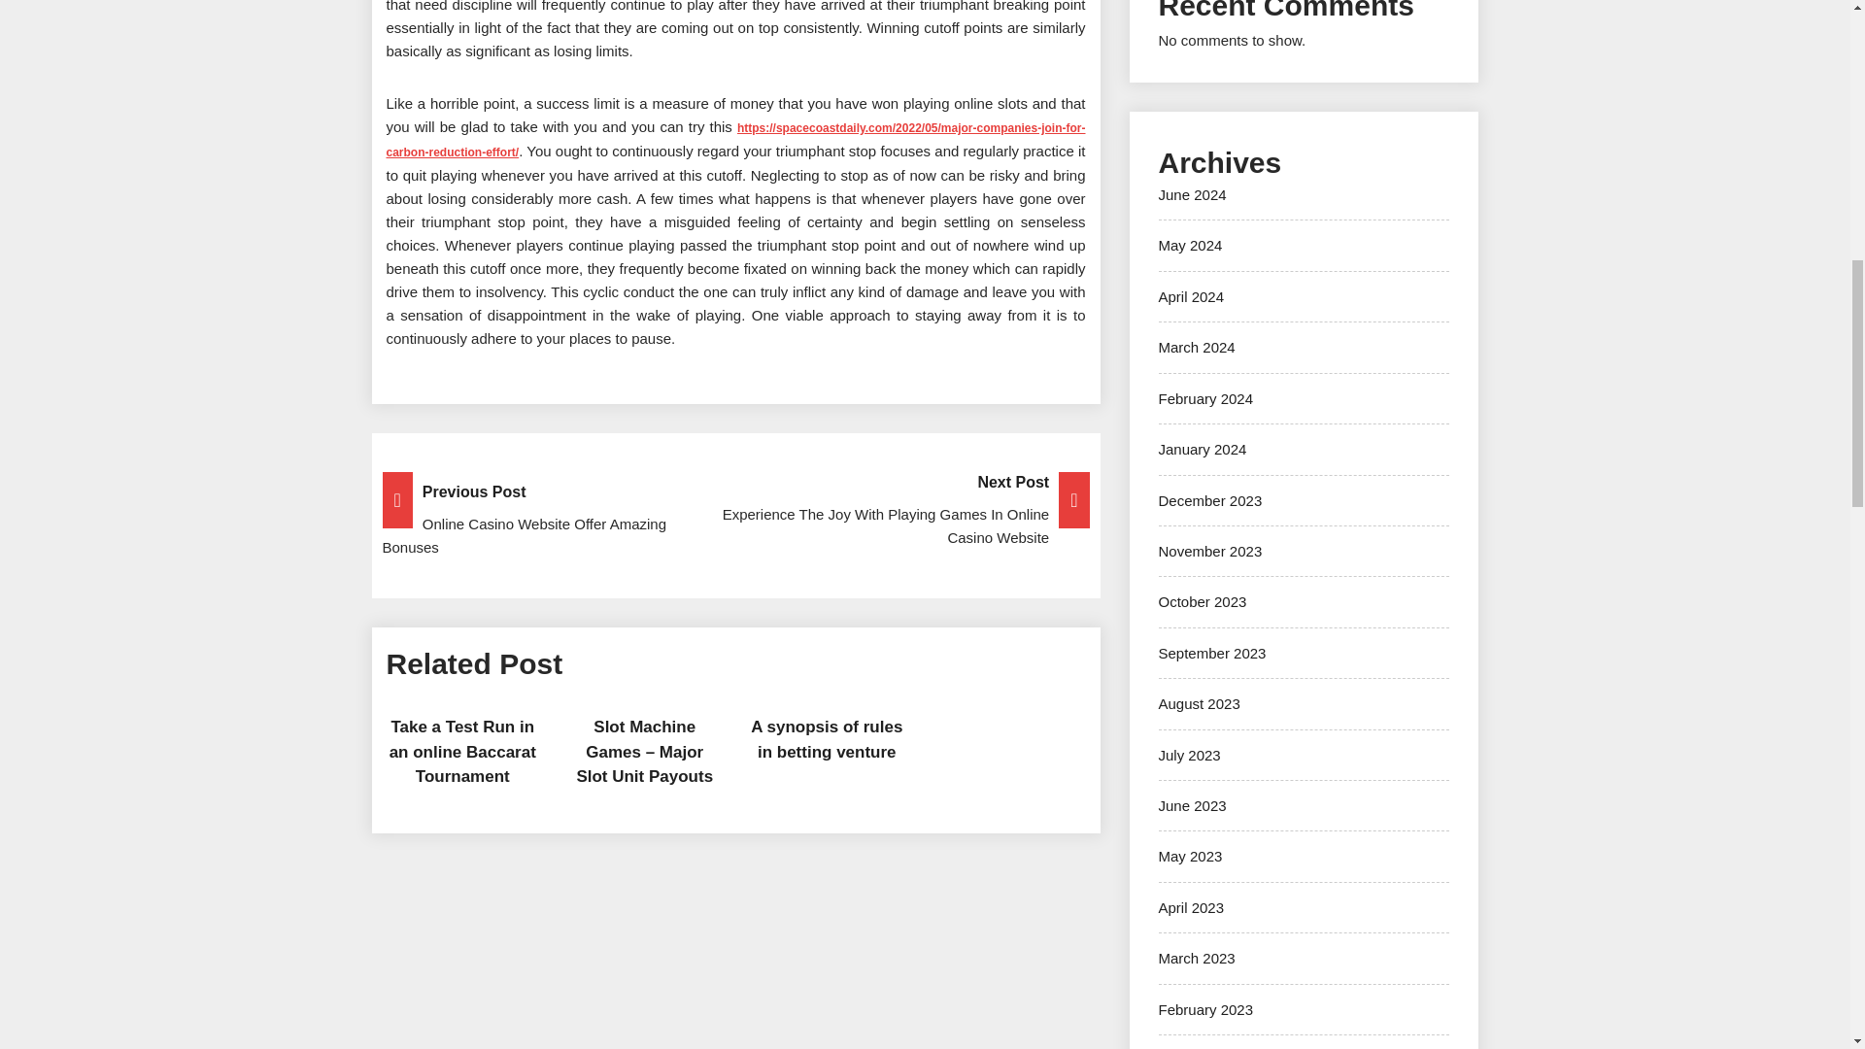 The width and height of the screenshot is (1865, 1049). What do you see at coordinates (1197, 347) in the screenshot?
I see `March 2024` at bounding box center [1197, 347].